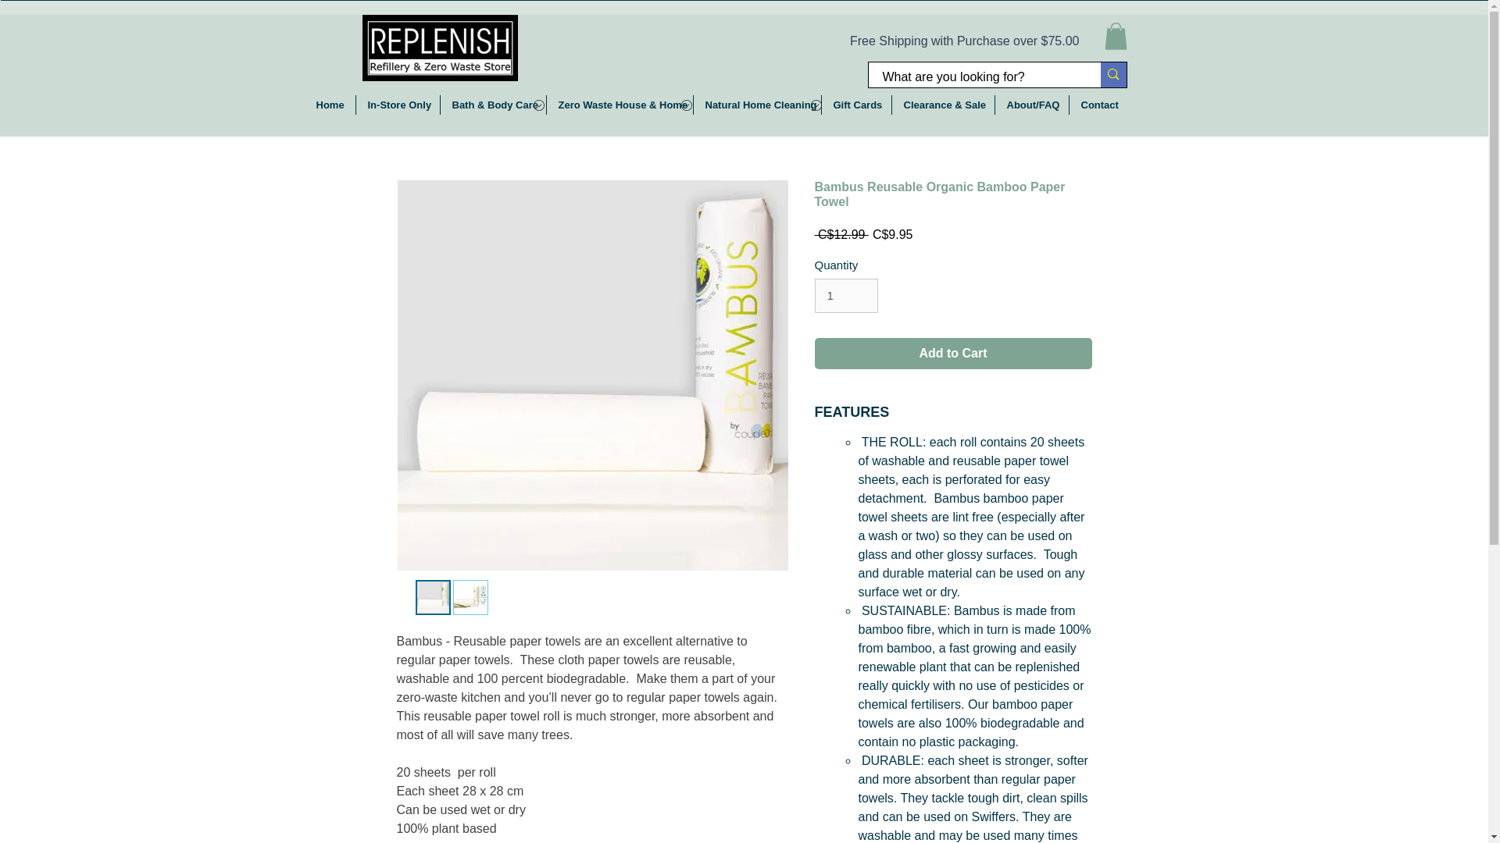 This screenshot has height=843, width=1500. I want to click on Contact, so click(1098, 105).